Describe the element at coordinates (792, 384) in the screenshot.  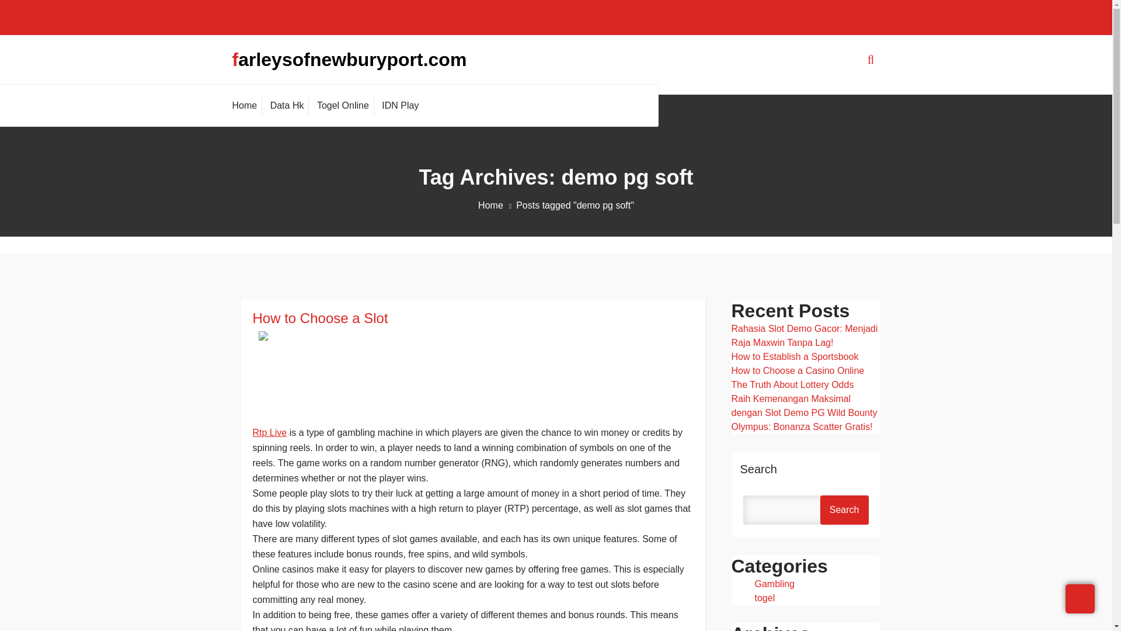
I see `The Truth About Lottery Odds` at that location.